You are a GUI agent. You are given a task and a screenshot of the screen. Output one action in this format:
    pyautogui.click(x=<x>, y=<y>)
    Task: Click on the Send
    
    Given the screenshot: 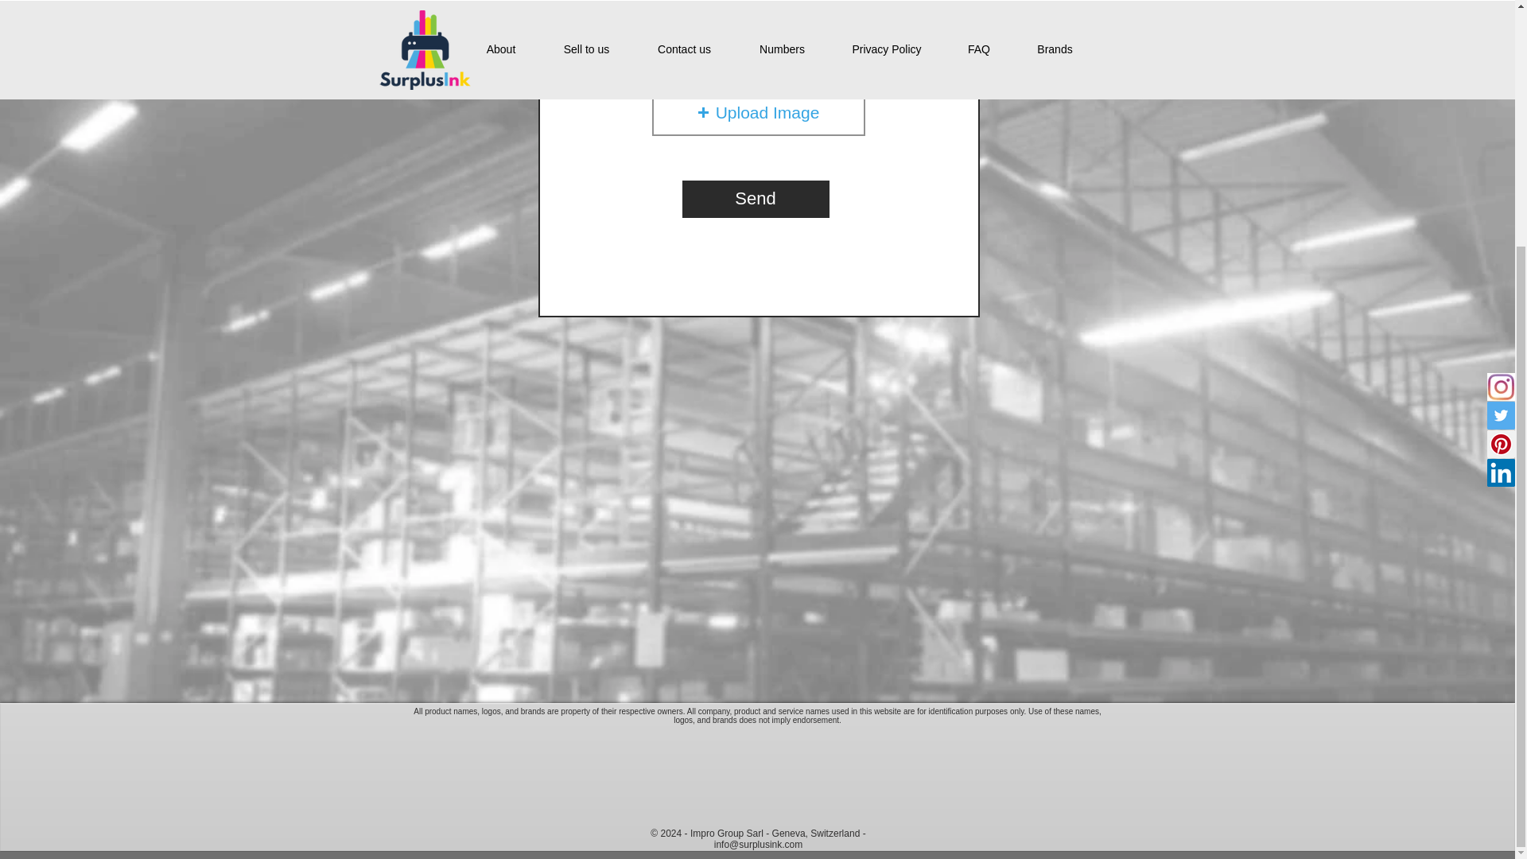 What is the action you would take?
    pyautogui.click(x=756, y=199)
    